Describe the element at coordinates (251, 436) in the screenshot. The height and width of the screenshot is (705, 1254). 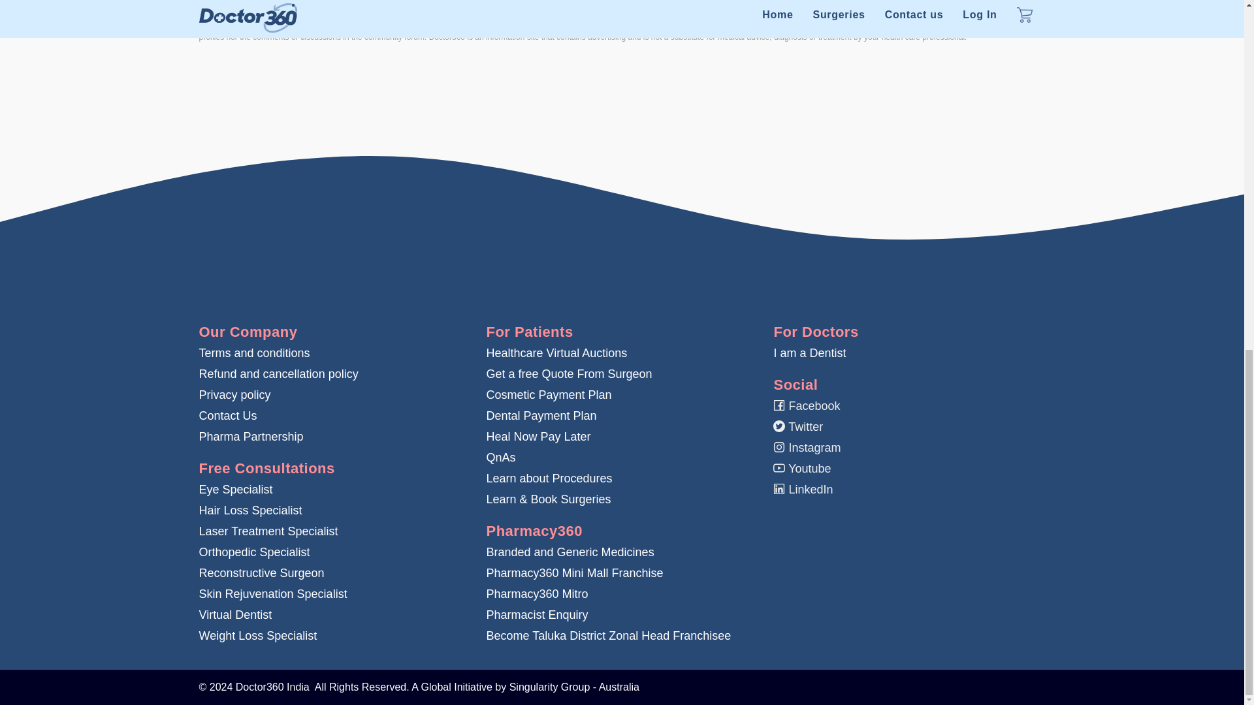
I see `Pharma Partnership` at that location.